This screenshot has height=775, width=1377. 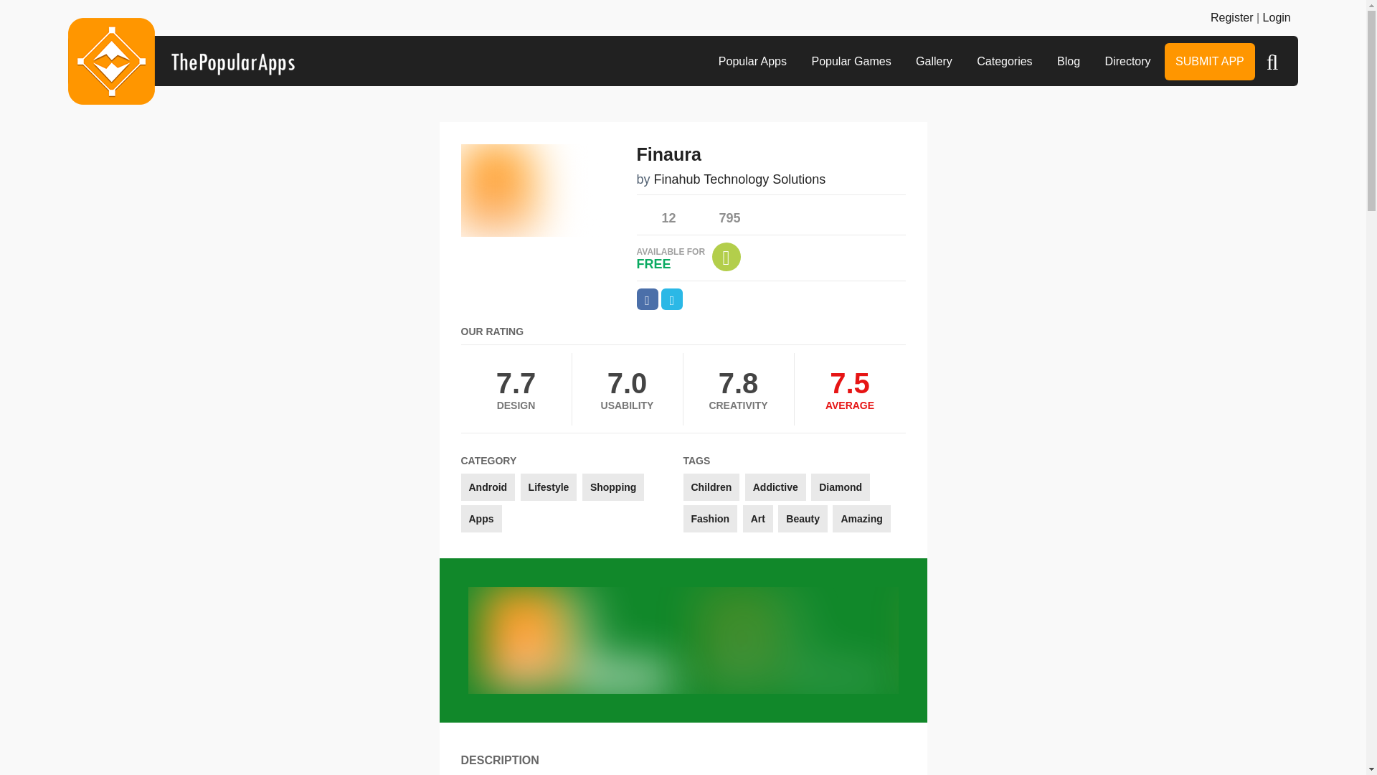 I want to click on Fashion, so click(x=710, y=518).